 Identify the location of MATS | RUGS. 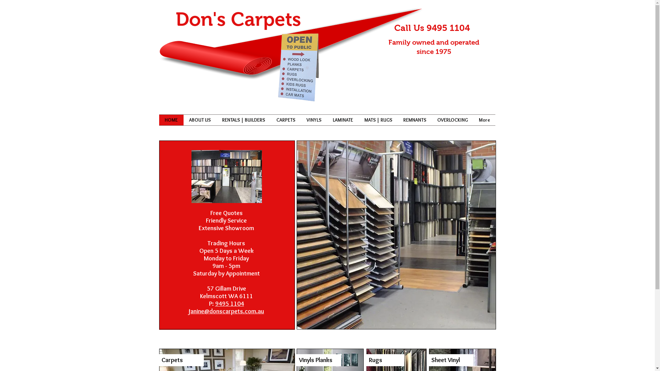
(378, 120).